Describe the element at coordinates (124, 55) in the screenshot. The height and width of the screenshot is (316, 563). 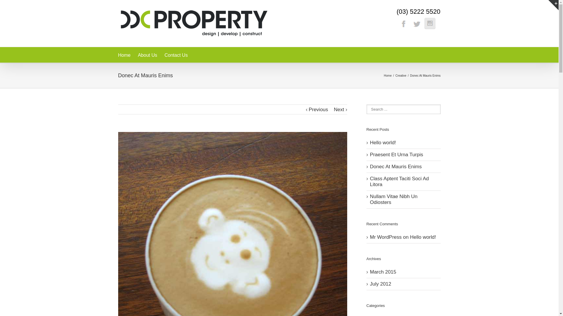
I see `Home` at that location.